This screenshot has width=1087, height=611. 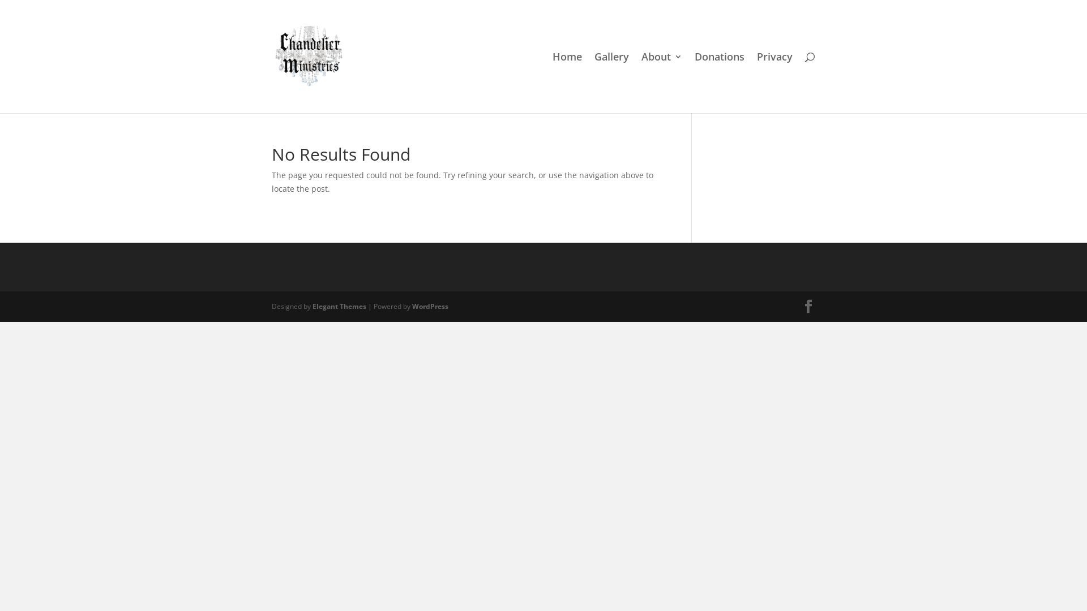 I want to click on Home, so click(x=567, y=83).